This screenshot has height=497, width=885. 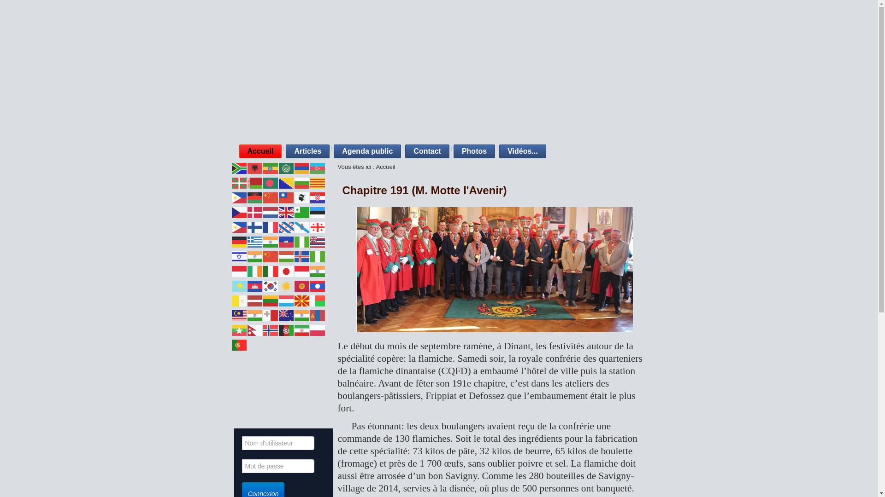 What do you see at coordinates (318, 256) in the screenshot?
I see `Igbo` at bounding box center [318, 256].